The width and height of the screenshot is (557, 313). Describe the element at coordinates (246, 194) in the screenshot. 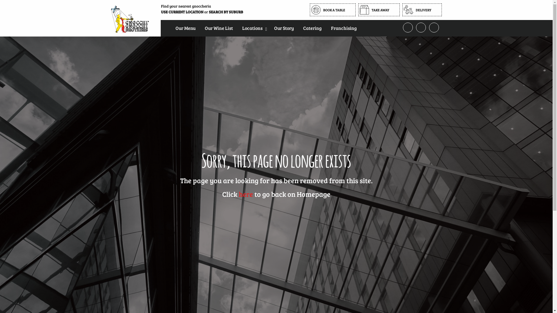

I see `here` at that location.